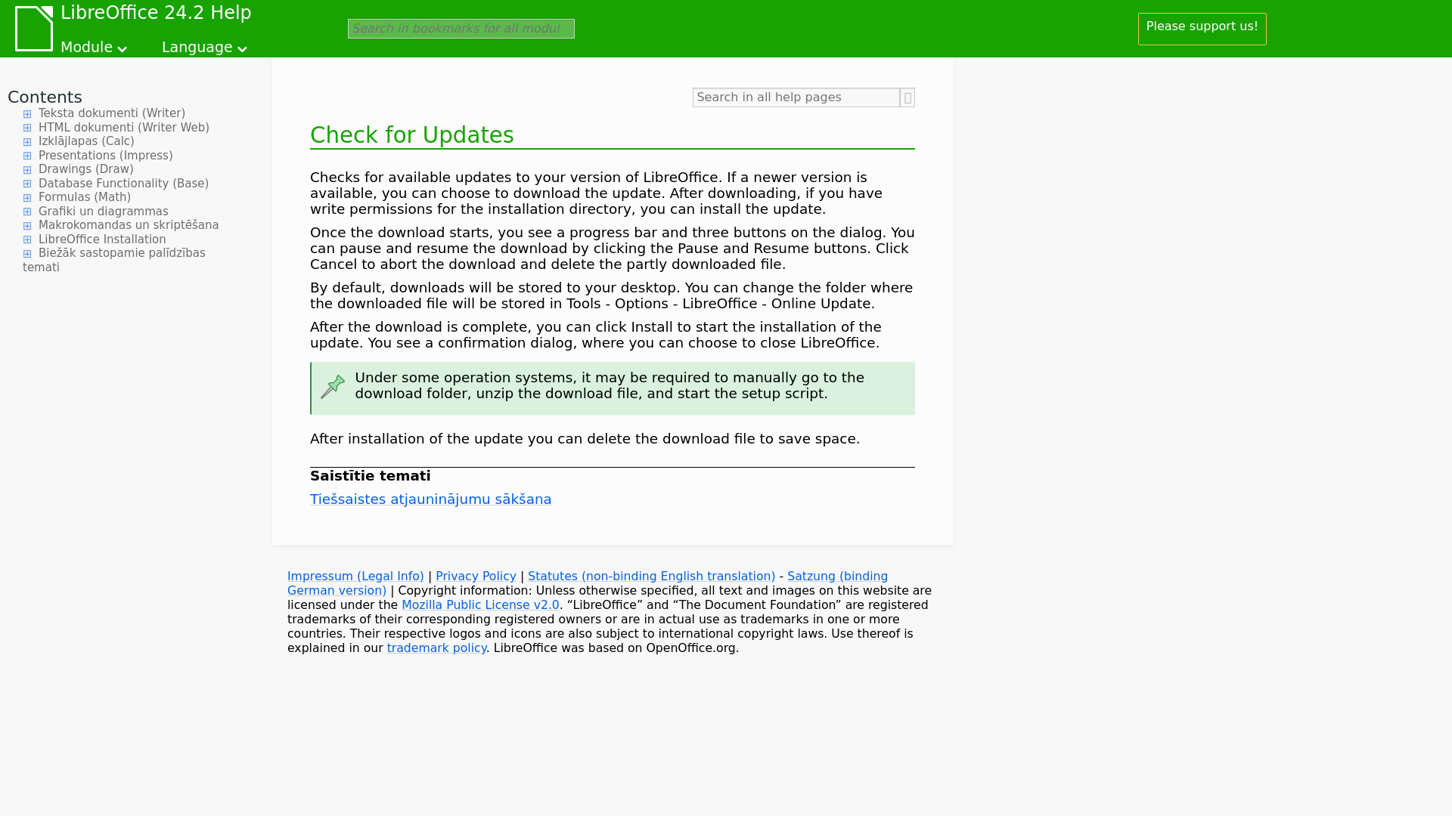  Describe the element at coordinates (206, 44) in the screenshot. I see `Language` at that location.